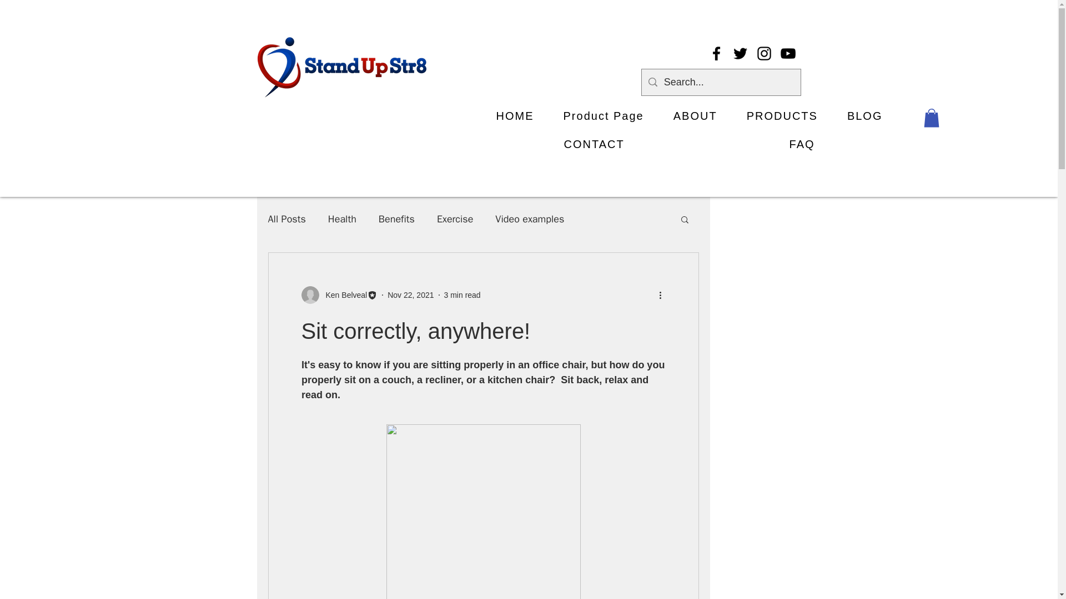 The width and height of the screenshot is (1066, 599). I want to click on Video examples, so click(530, 219).